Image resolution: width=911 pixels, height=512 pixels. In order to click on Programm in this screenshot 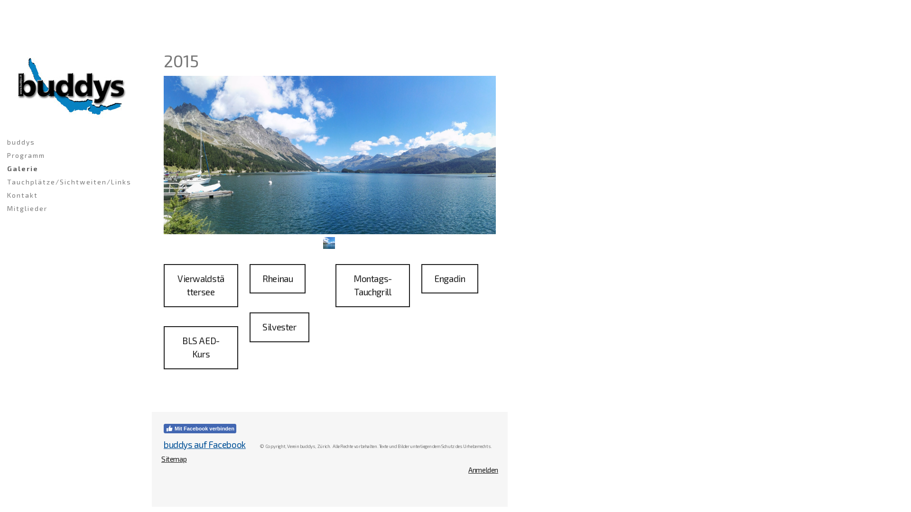, I will do `click(71, 155)`.